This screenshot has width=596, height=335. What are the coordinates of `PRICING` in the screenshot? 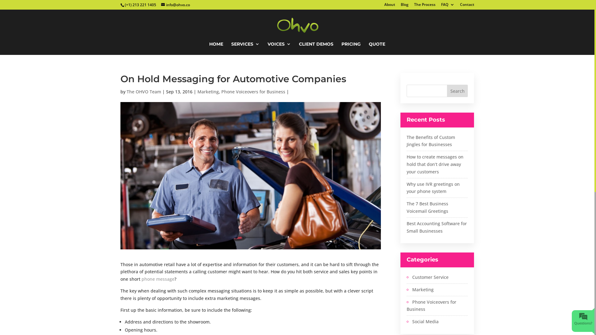 It's located at (351, 48).